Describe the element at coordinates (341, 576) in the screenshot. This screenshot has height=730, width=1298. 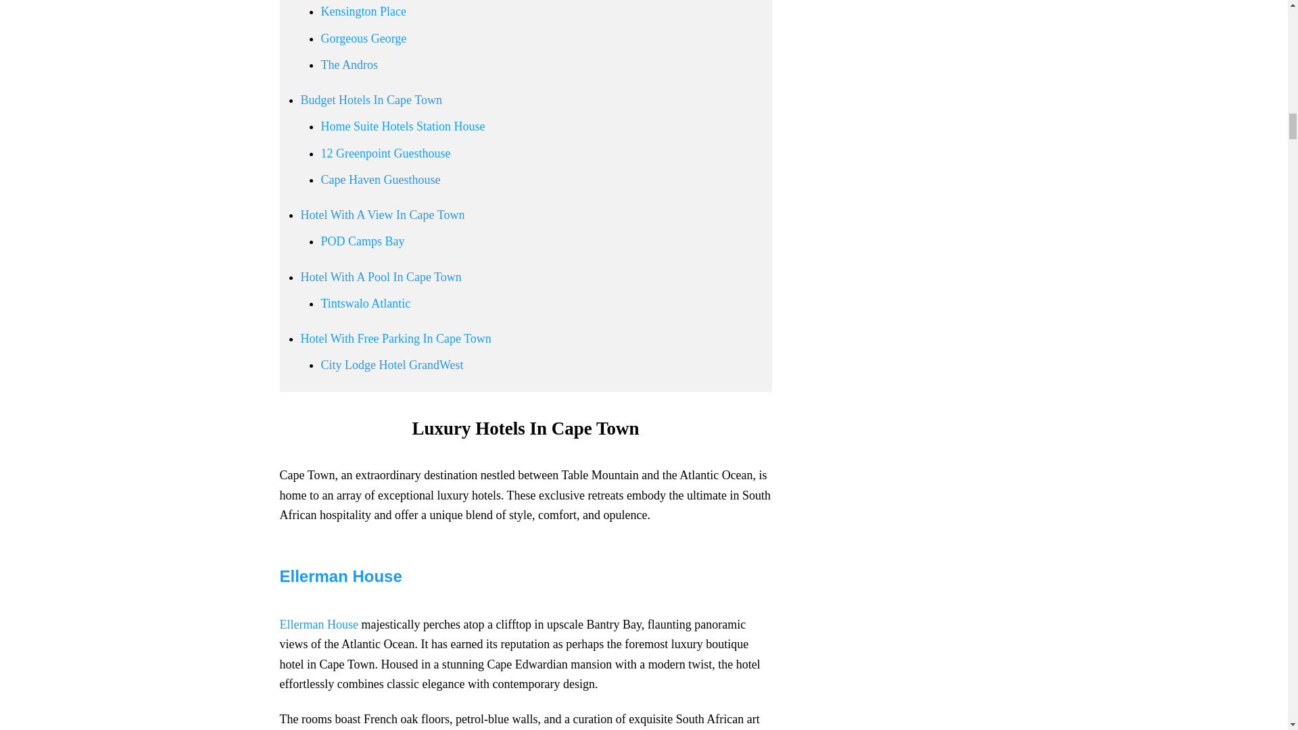
I see `Ellerman House Cape Town` at that location.